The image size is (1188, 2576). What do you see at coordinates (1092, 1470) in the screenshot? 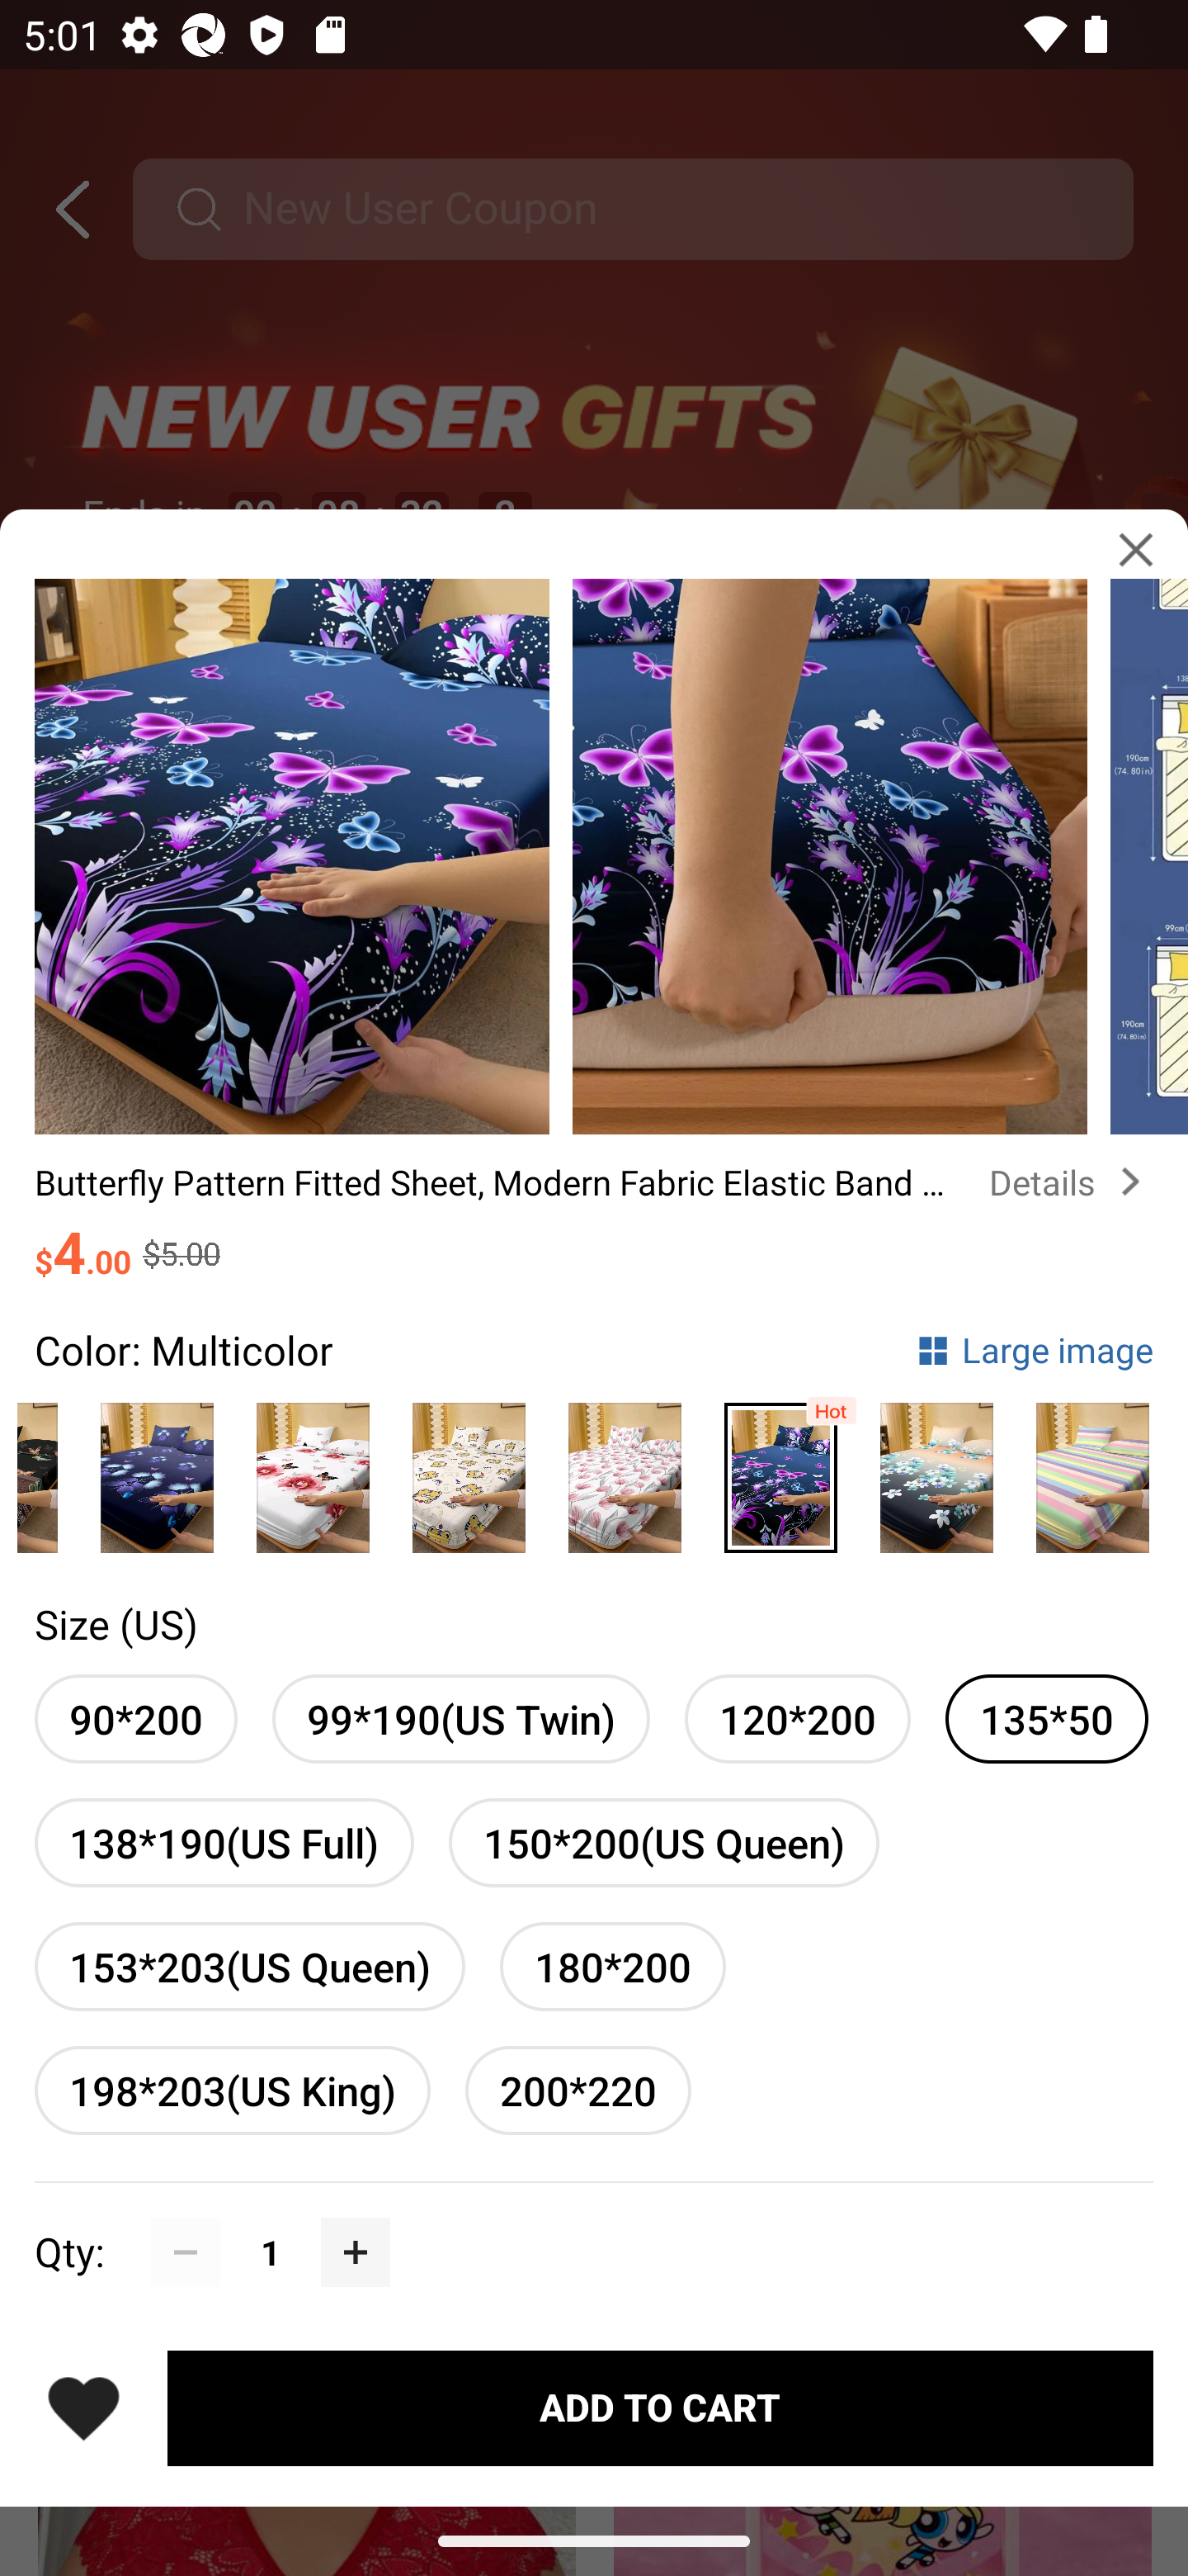
I see `Multicolor` at bounding box center [1092, 1470].